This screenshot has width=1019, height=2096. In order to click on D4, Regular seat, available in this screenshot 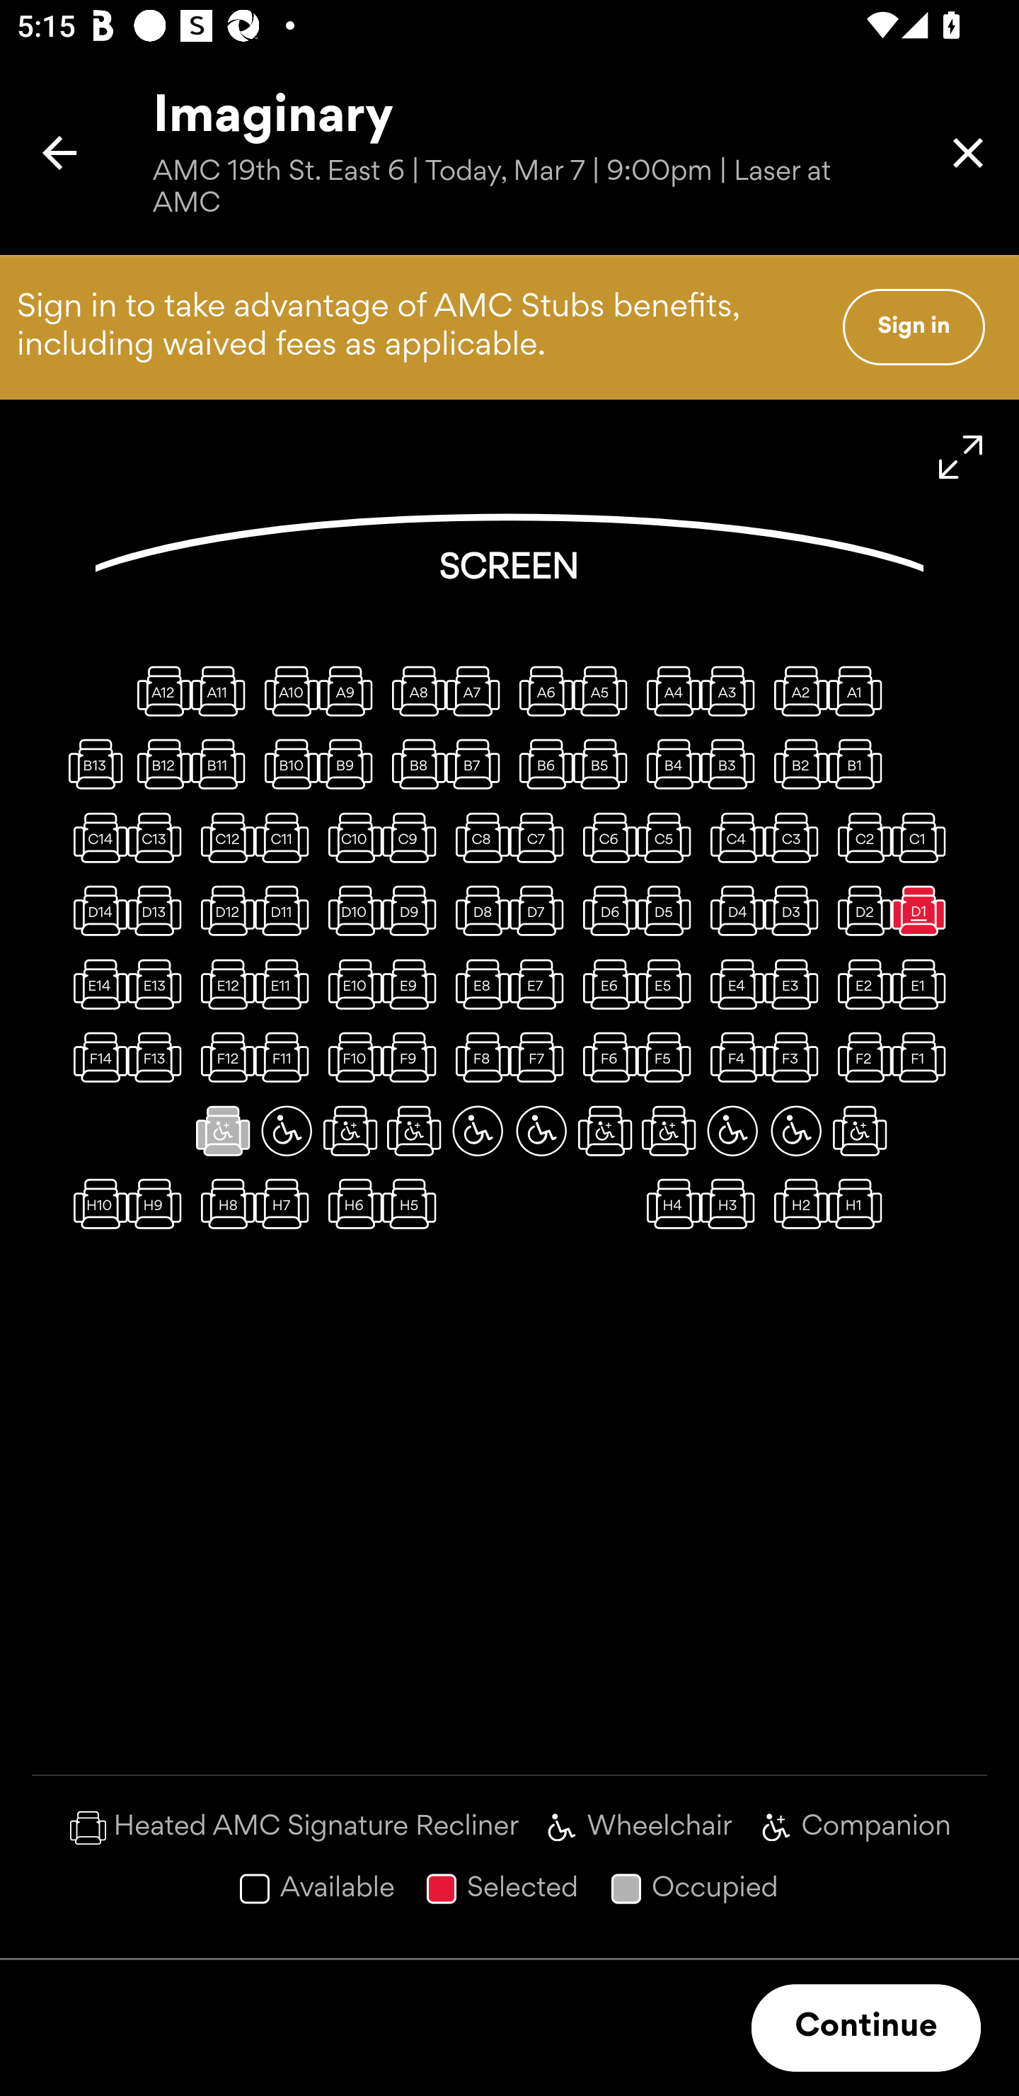, I will do `click(732, 911)`.